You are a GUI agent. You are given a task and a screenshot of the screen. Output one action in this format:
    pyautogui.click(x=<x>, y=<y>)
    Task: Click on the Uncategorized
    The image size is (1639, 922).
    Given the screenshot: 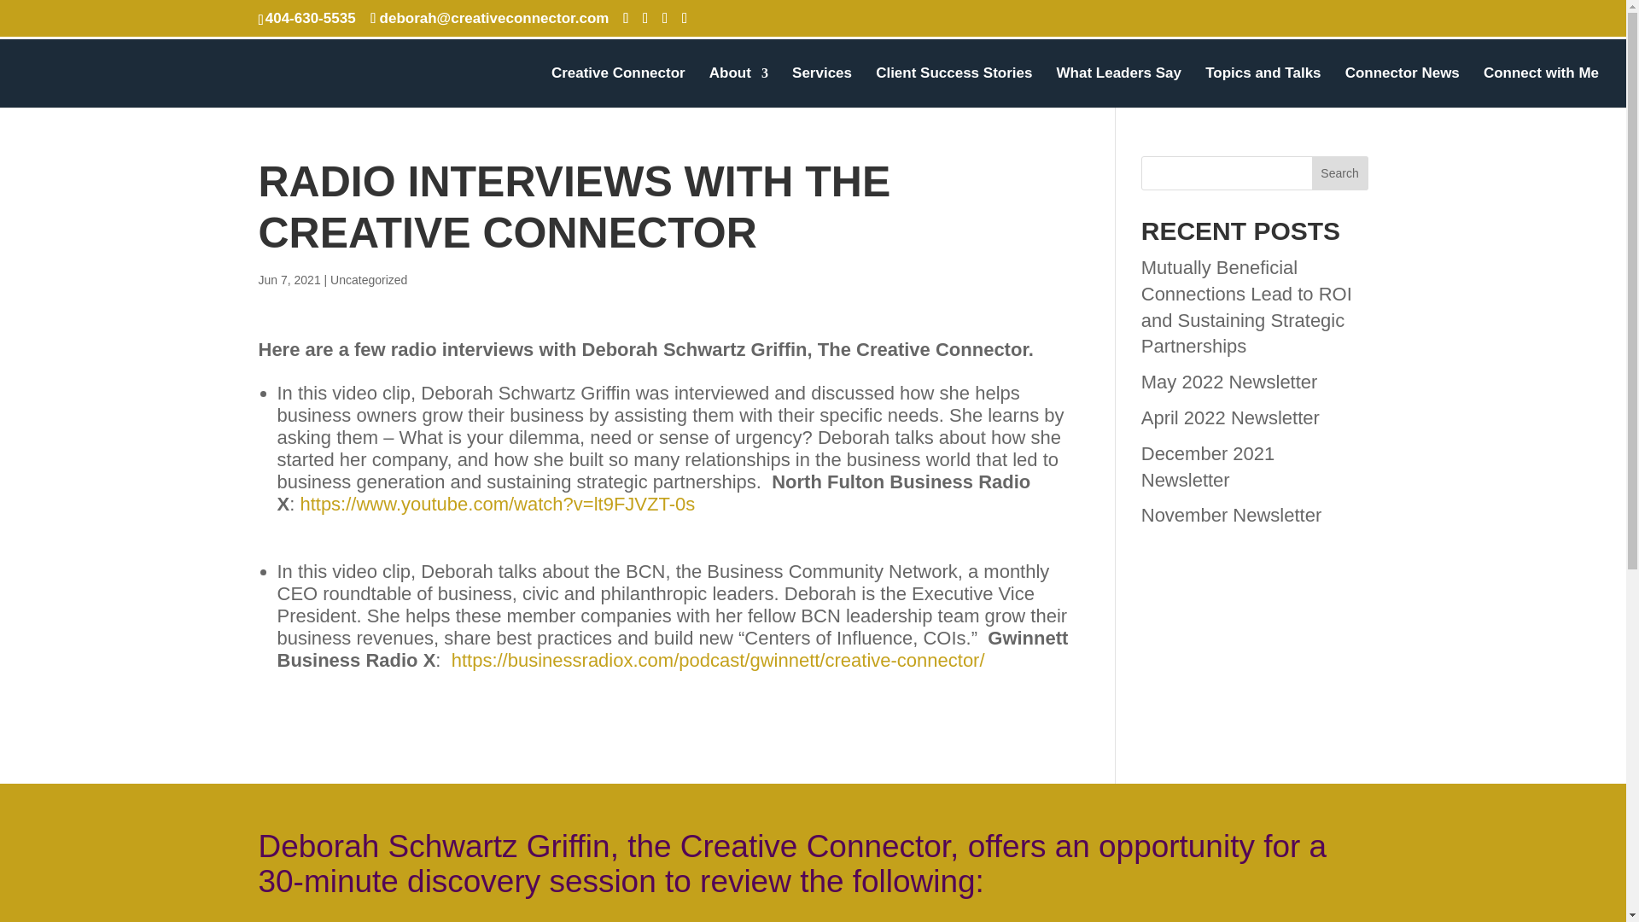 What is the action you would take?
    pyautogui.click(x=369, y=279)
    